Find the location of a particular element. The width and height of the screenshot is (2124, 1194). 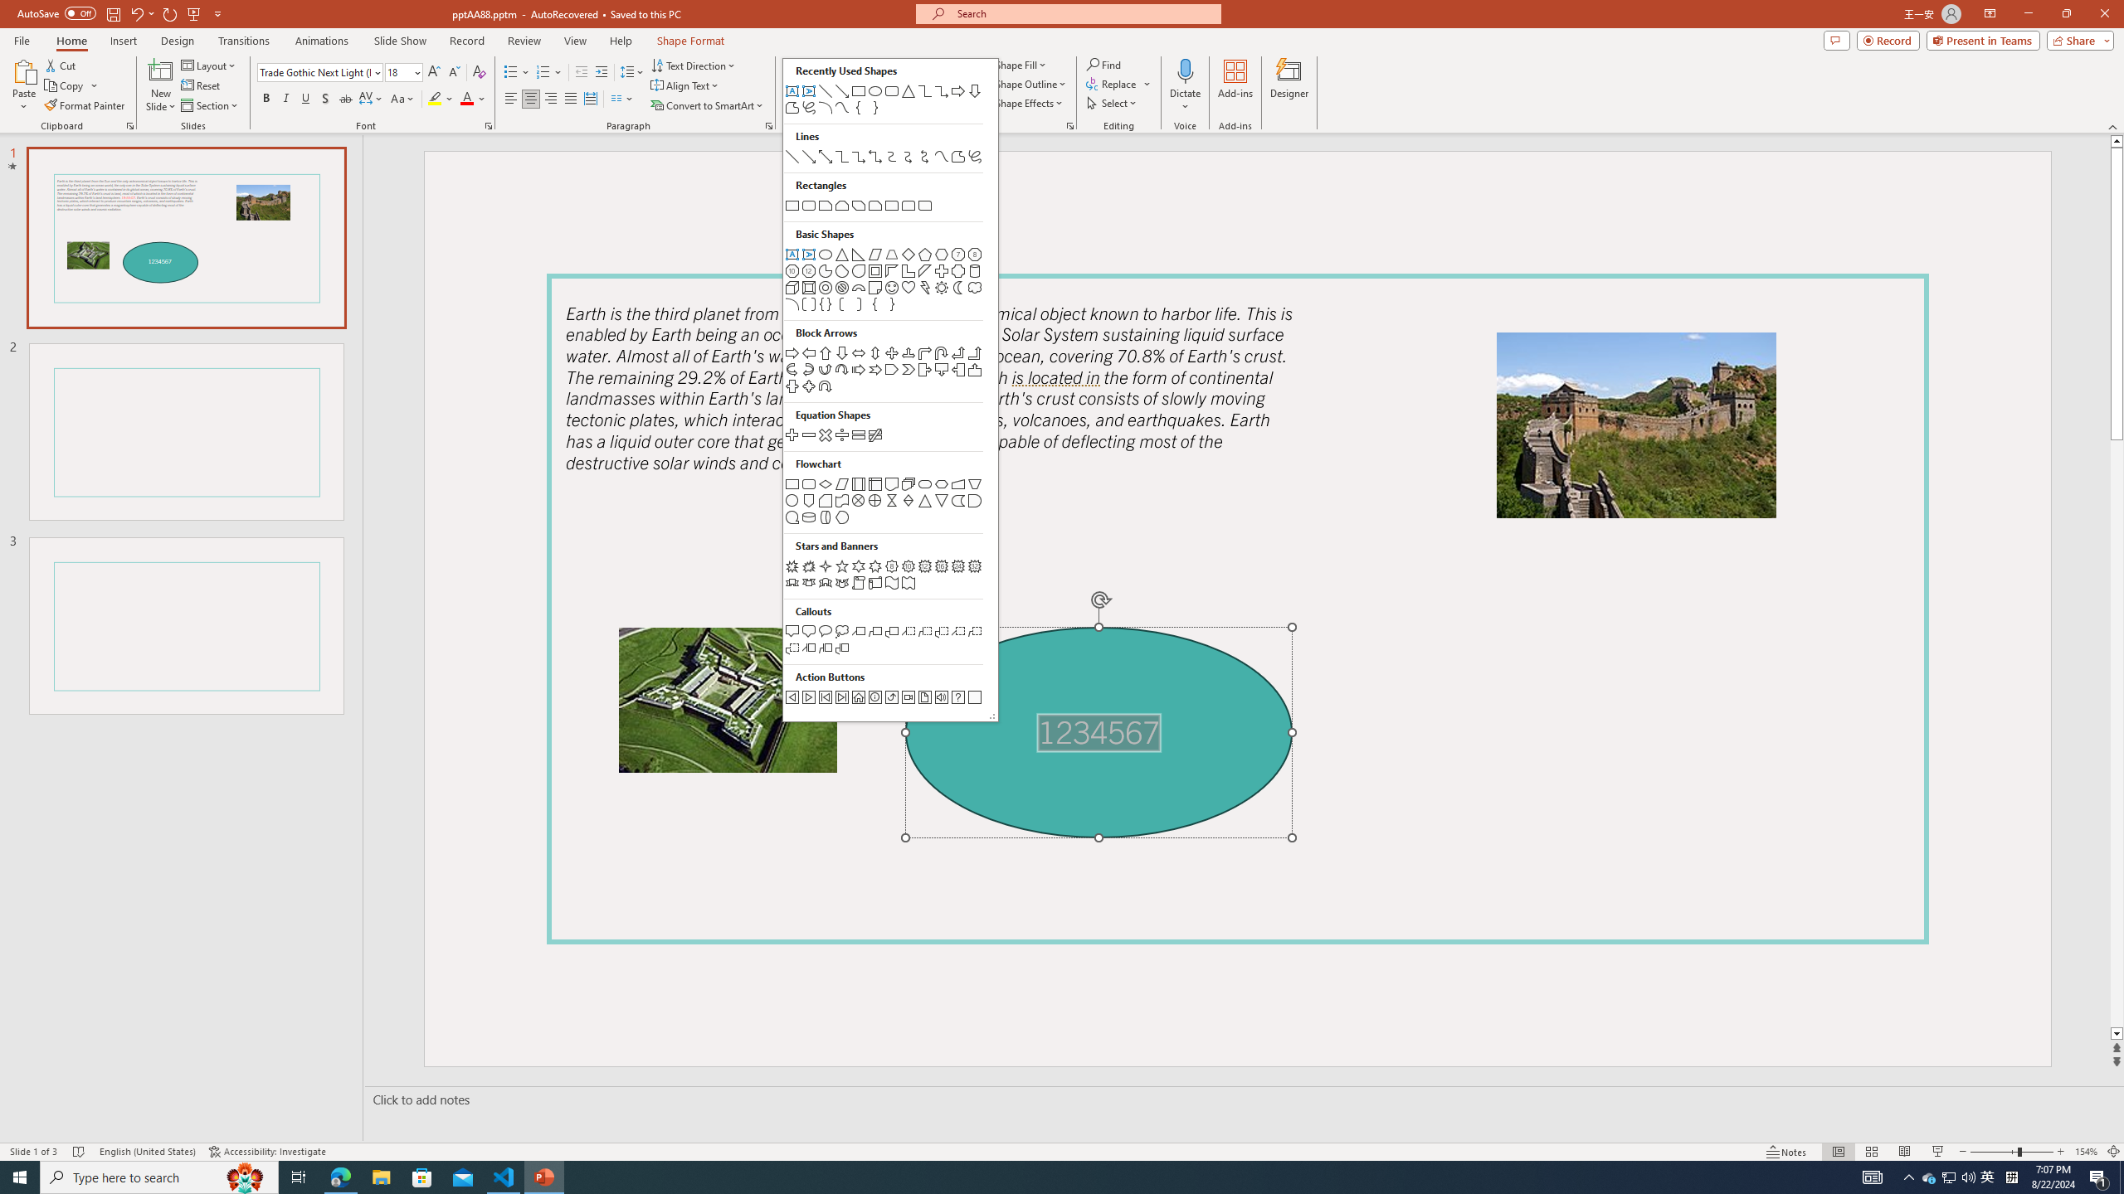

Zoom 154% is located at coordinates (2086, 1152).